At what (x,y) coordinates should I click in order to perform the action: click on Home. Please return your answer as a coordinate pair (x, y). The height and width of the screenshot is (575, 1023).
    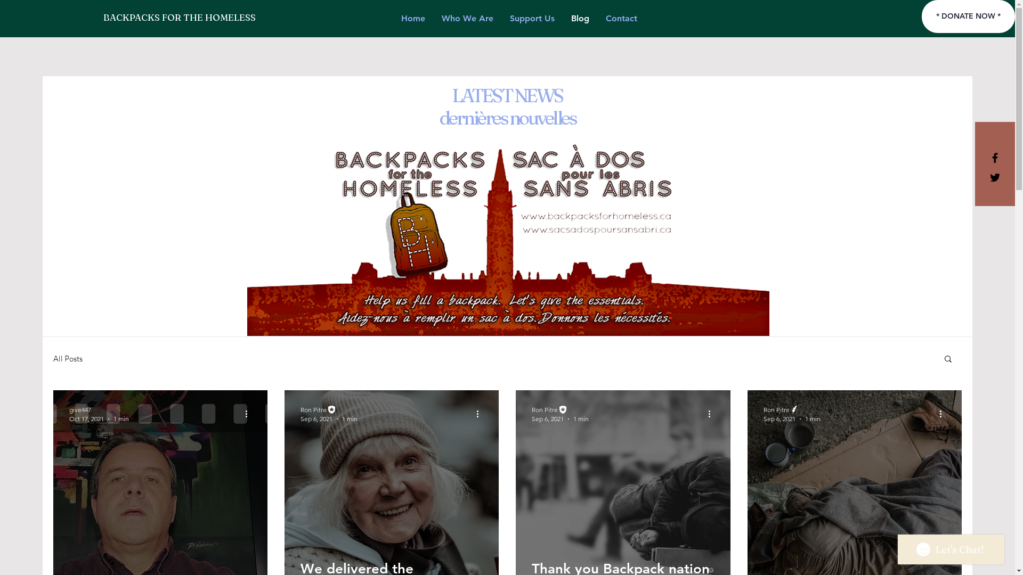
    Looking at the image, I should click on (413, 19).